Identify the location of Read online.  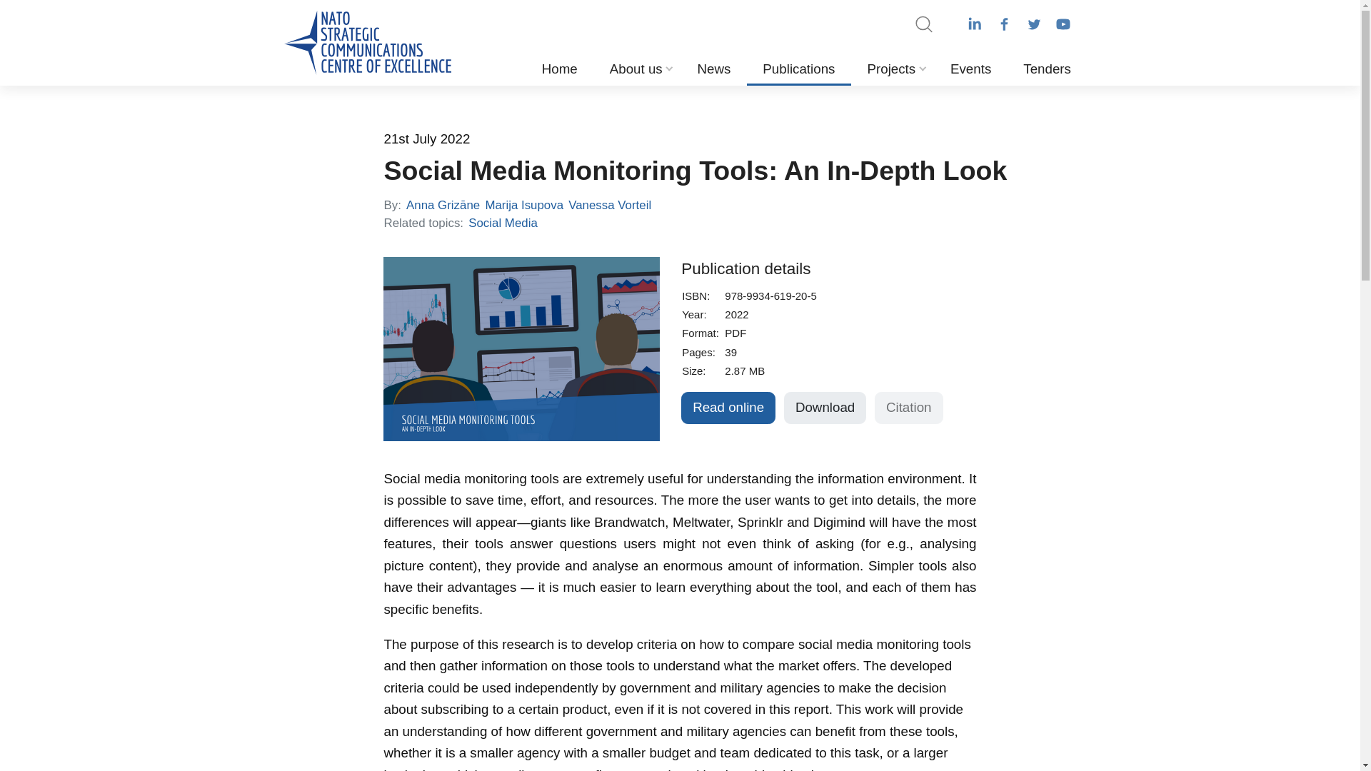
(728, 408).